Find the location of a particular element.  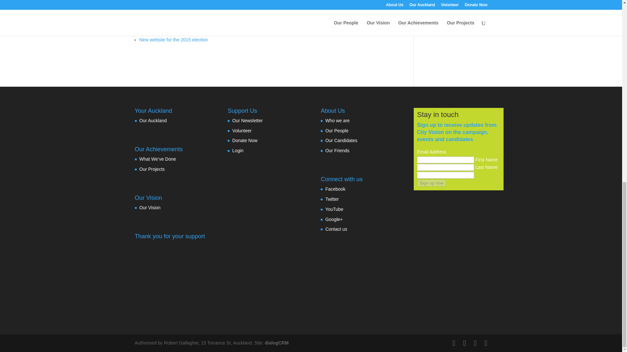

Our Vision is located at coordinates (150, 207).